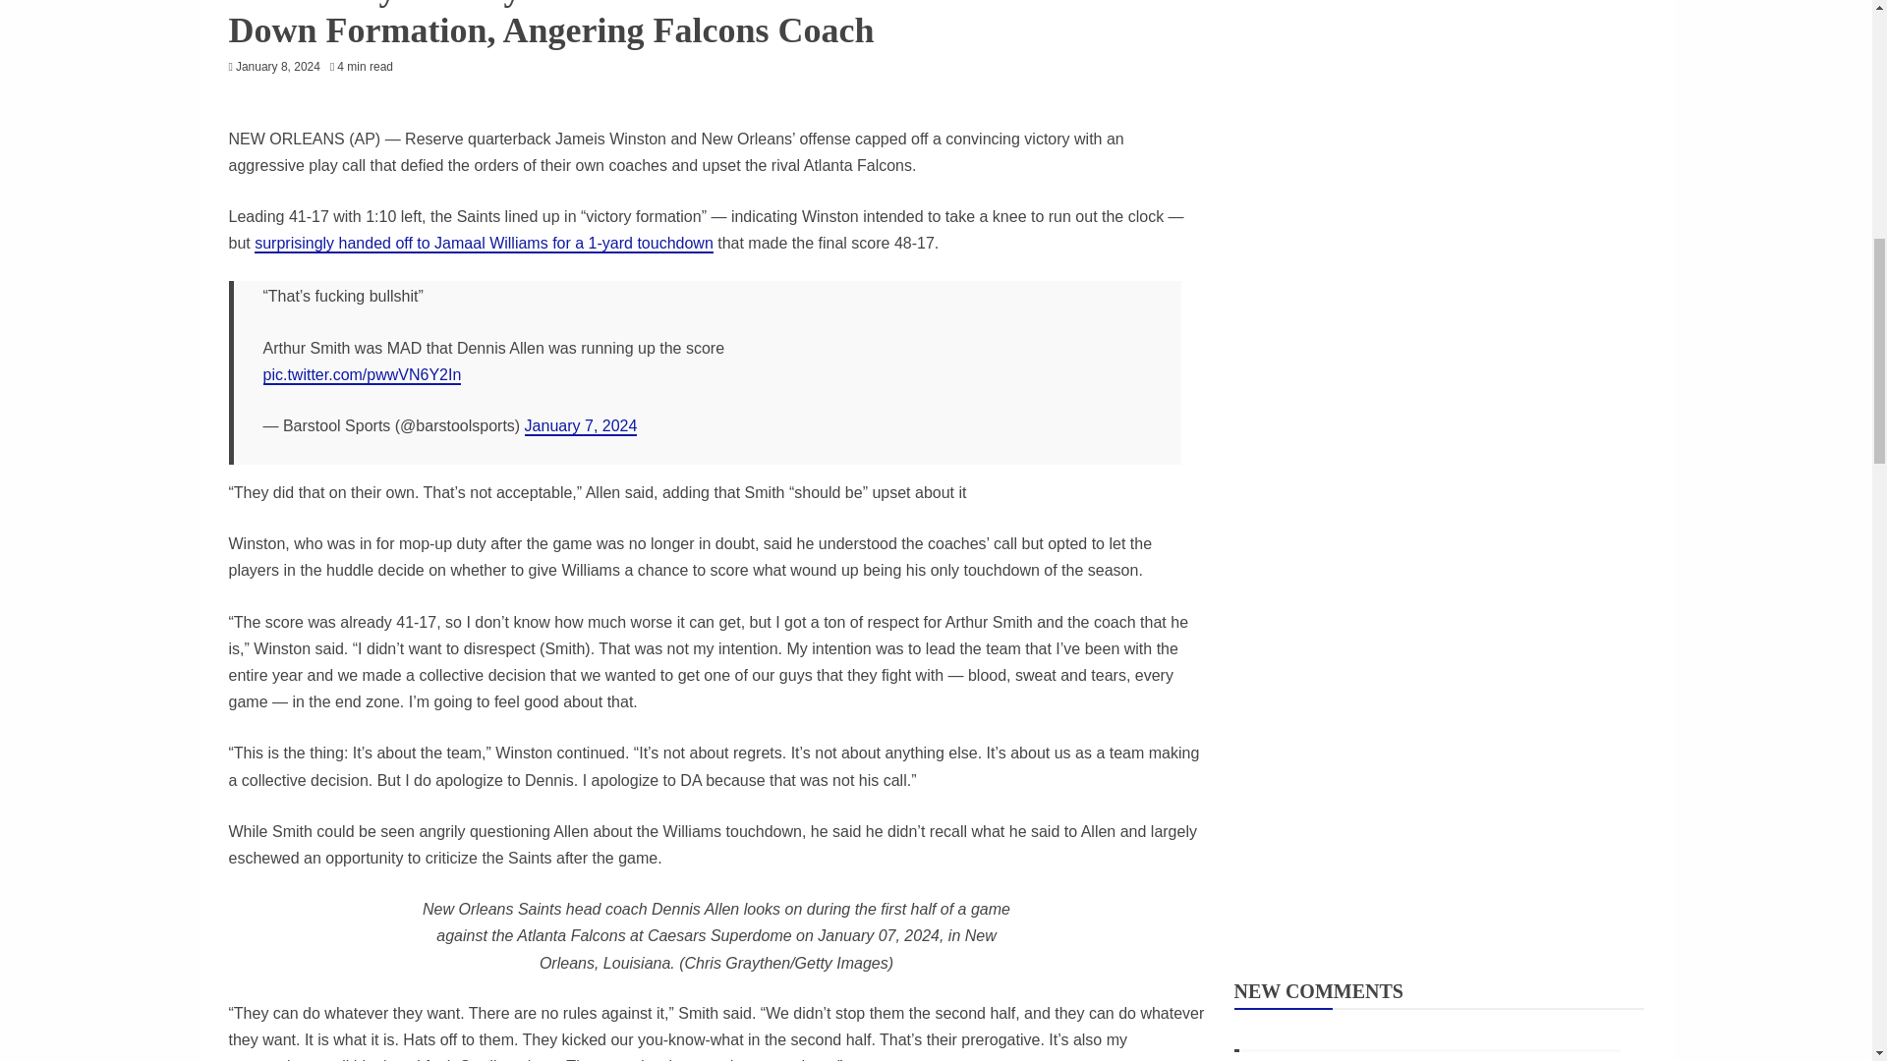  I want to click on January 7, 2024, so click(580, 426).